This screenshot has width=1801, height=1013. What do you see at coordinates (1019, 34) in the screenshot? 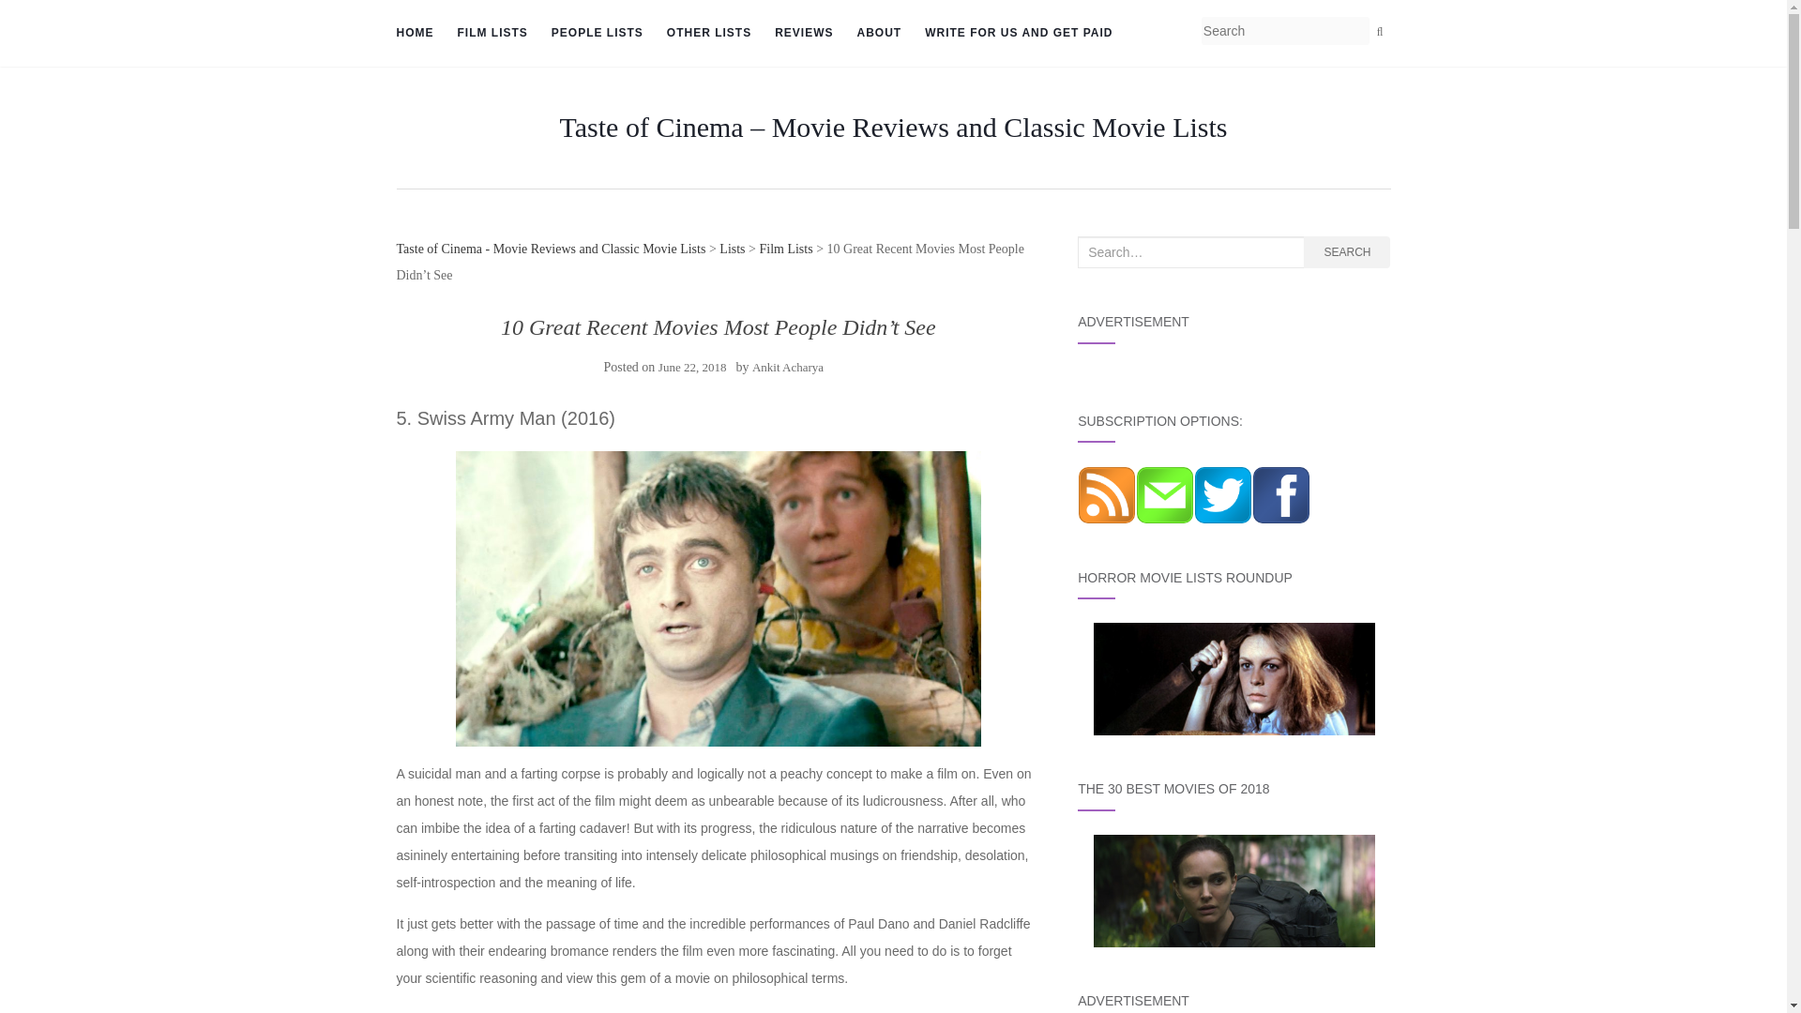
I see `Write For Us and Get Paid` at bounding box center [1019, 34].